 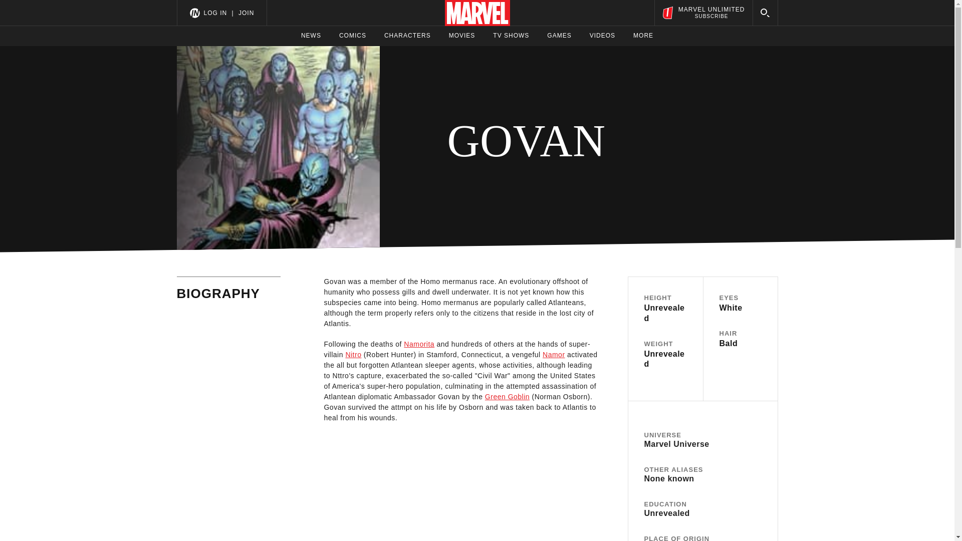 I want to click on JOIN, so click(x=246, y=13).